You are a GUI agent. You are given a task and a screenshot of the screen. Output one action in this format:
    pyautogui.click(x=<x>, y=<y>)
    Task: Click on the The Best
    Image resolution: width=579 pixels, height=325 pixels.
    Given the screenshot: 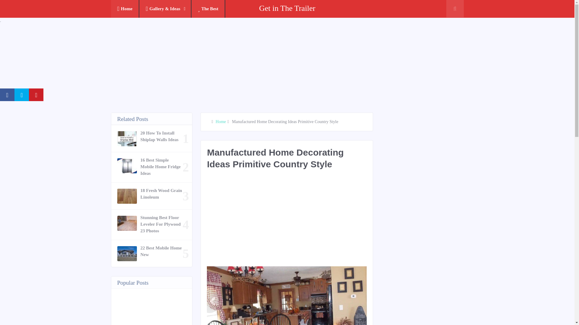 What is the action you would take?
    pyautogui.click(x=208, y=9)
    